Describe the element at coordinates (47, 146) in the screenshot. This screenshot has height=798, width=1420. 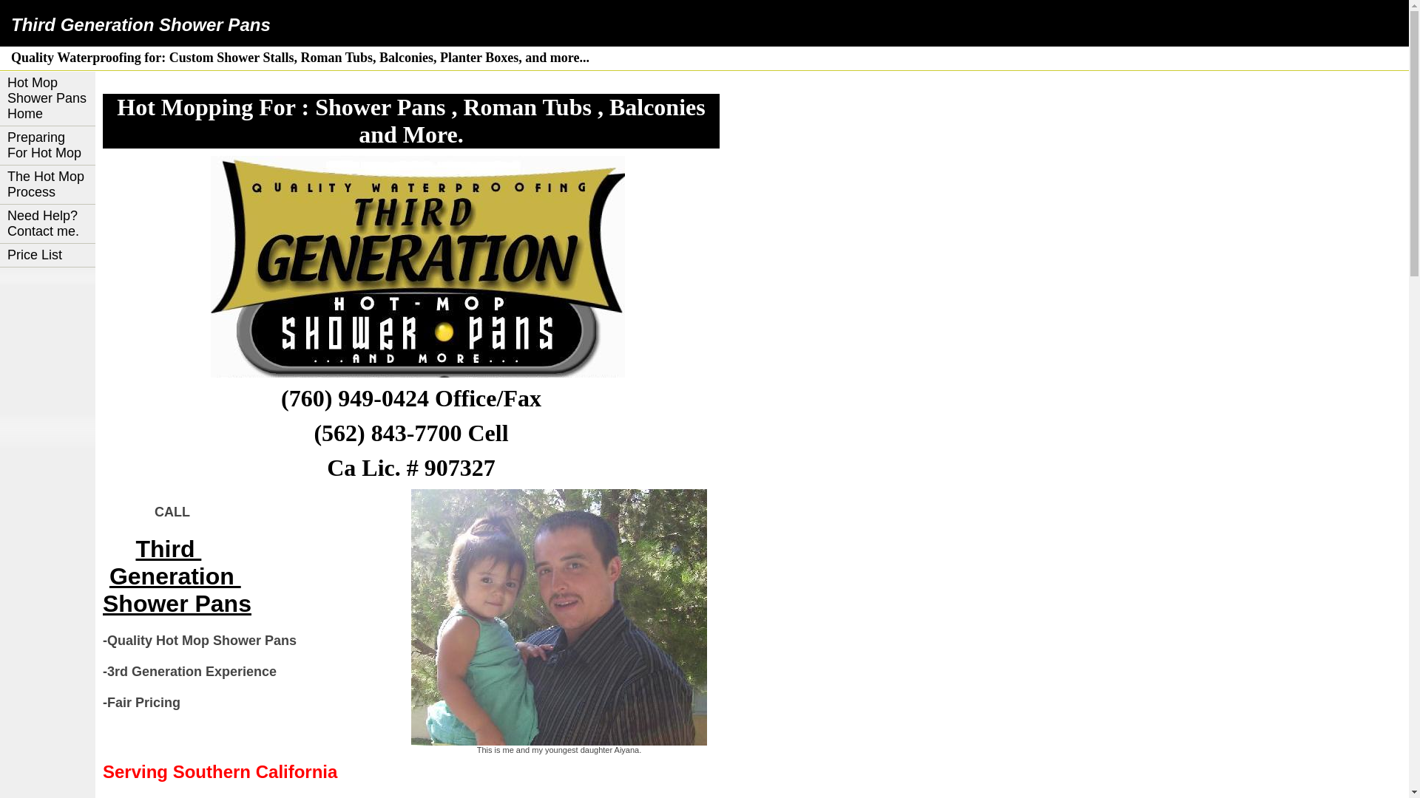
I see `Preparing For Hot Mop` at that location.